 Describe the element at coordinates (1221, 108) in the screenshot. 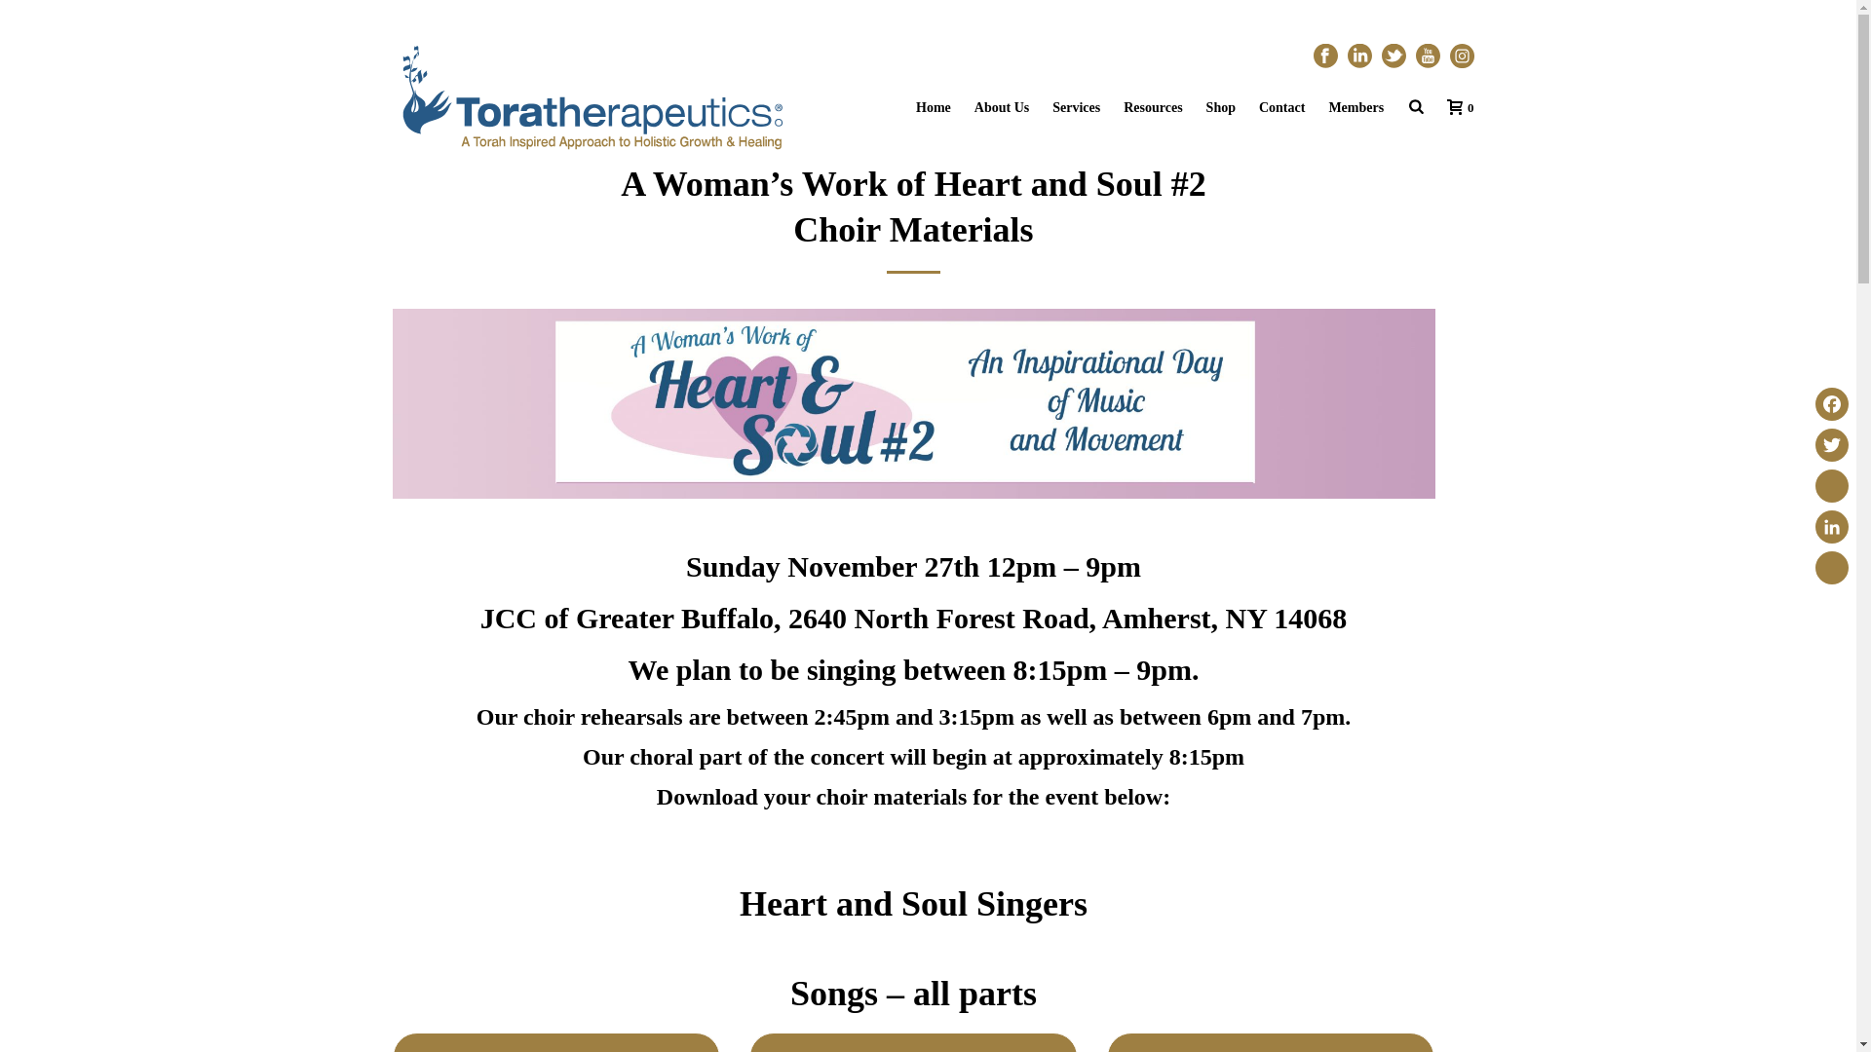

I see `Shop` at that location.